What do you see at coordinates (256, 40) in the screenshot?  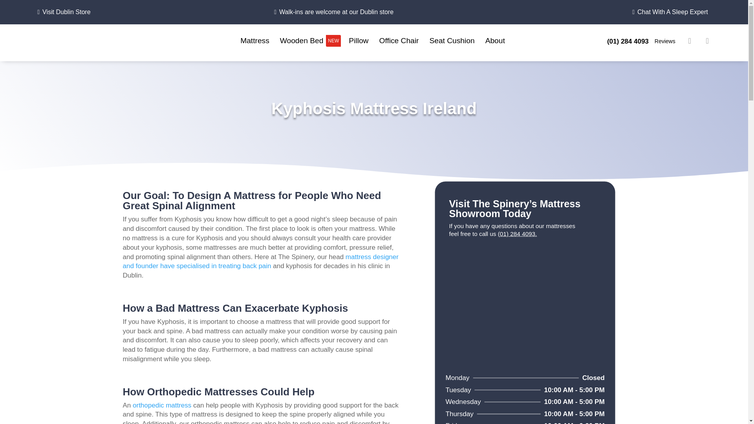 I see `Office Chair` at bounding box center [256, 40].